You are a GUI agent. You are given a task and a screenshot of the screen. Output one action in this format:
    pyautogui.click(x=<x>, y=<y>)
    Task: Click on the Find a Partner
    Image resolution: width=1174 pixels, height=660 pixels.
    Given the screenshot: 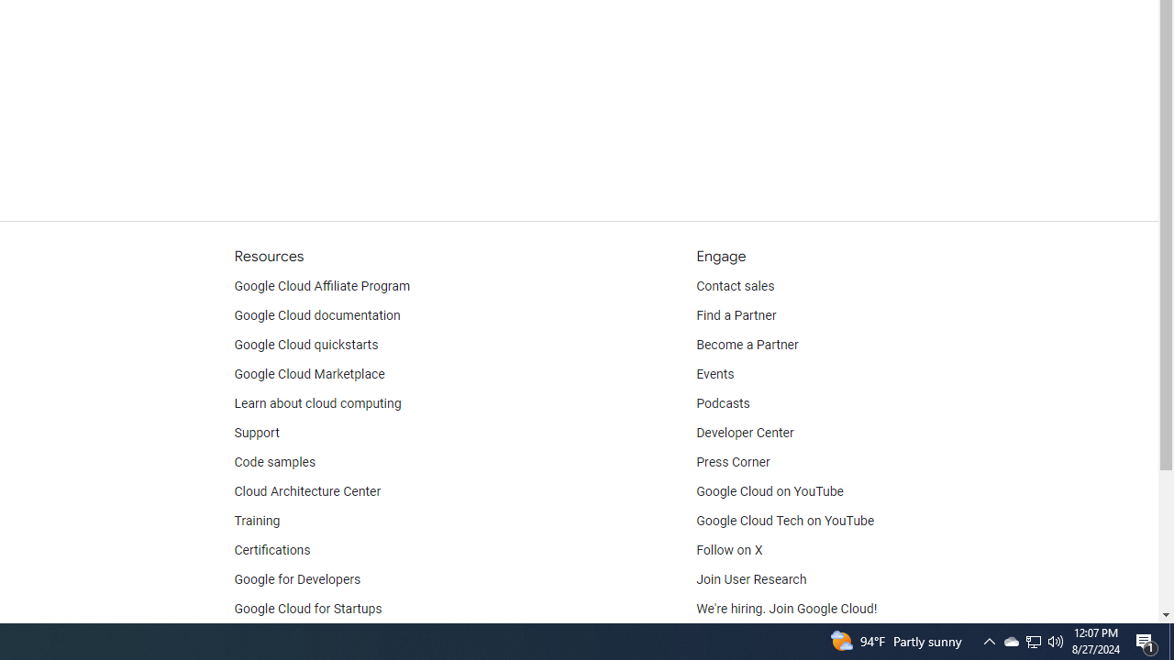 What is the action you would take?
    pyautogui.click(x=737, y=315)
    